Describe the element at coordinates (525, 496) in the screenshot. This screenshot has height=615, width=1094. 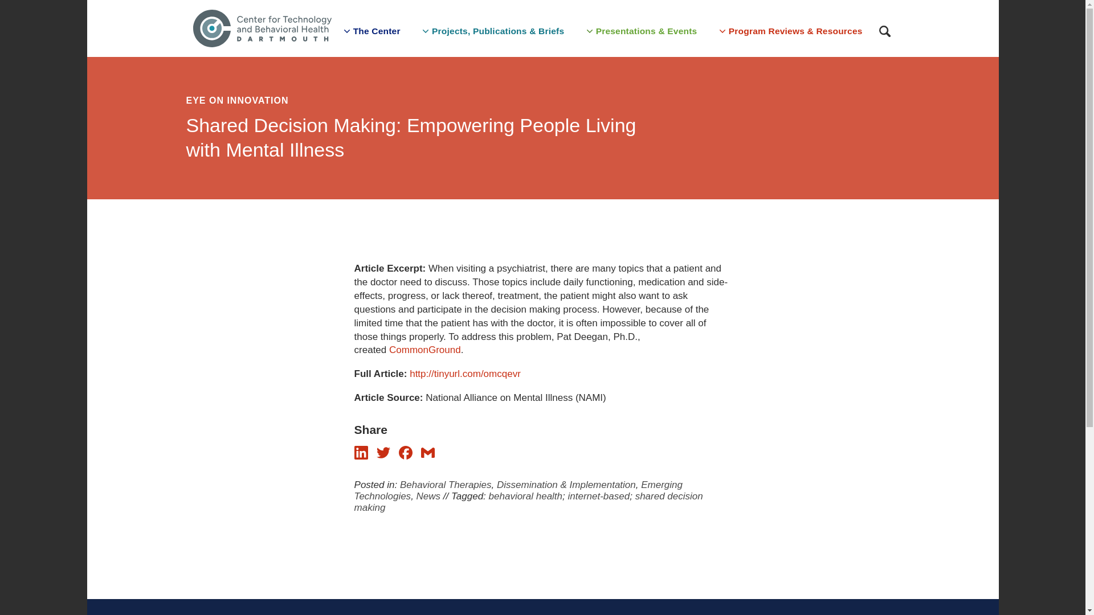
I see `behavioral health` at that location.